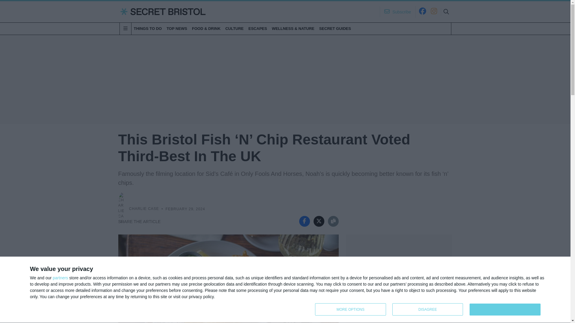 The width and height of the screenshot is (575, 323). I want to click on THINGS TO DO, so click(147, 28).